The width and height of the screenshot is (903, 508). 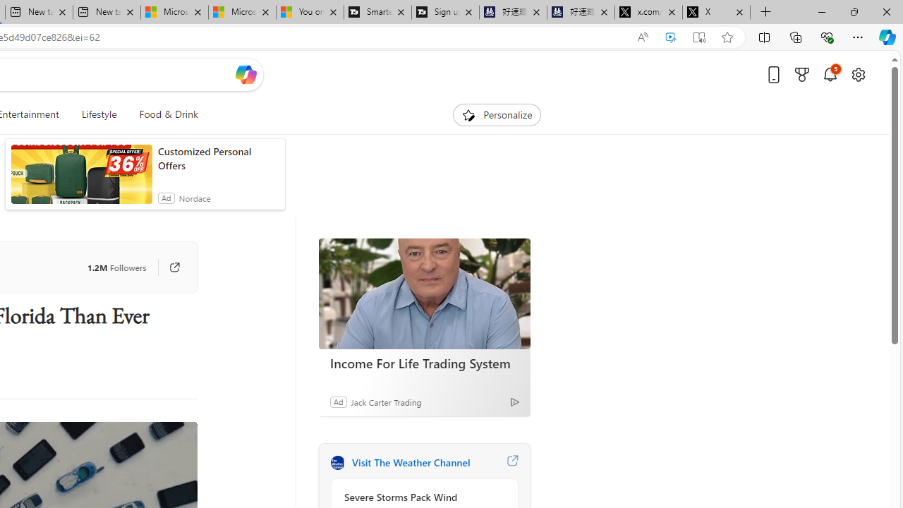 What do you see at coordinates (169, 114) in the screenshot?
I see `Food & Drink` at bounding box center [169, 114].